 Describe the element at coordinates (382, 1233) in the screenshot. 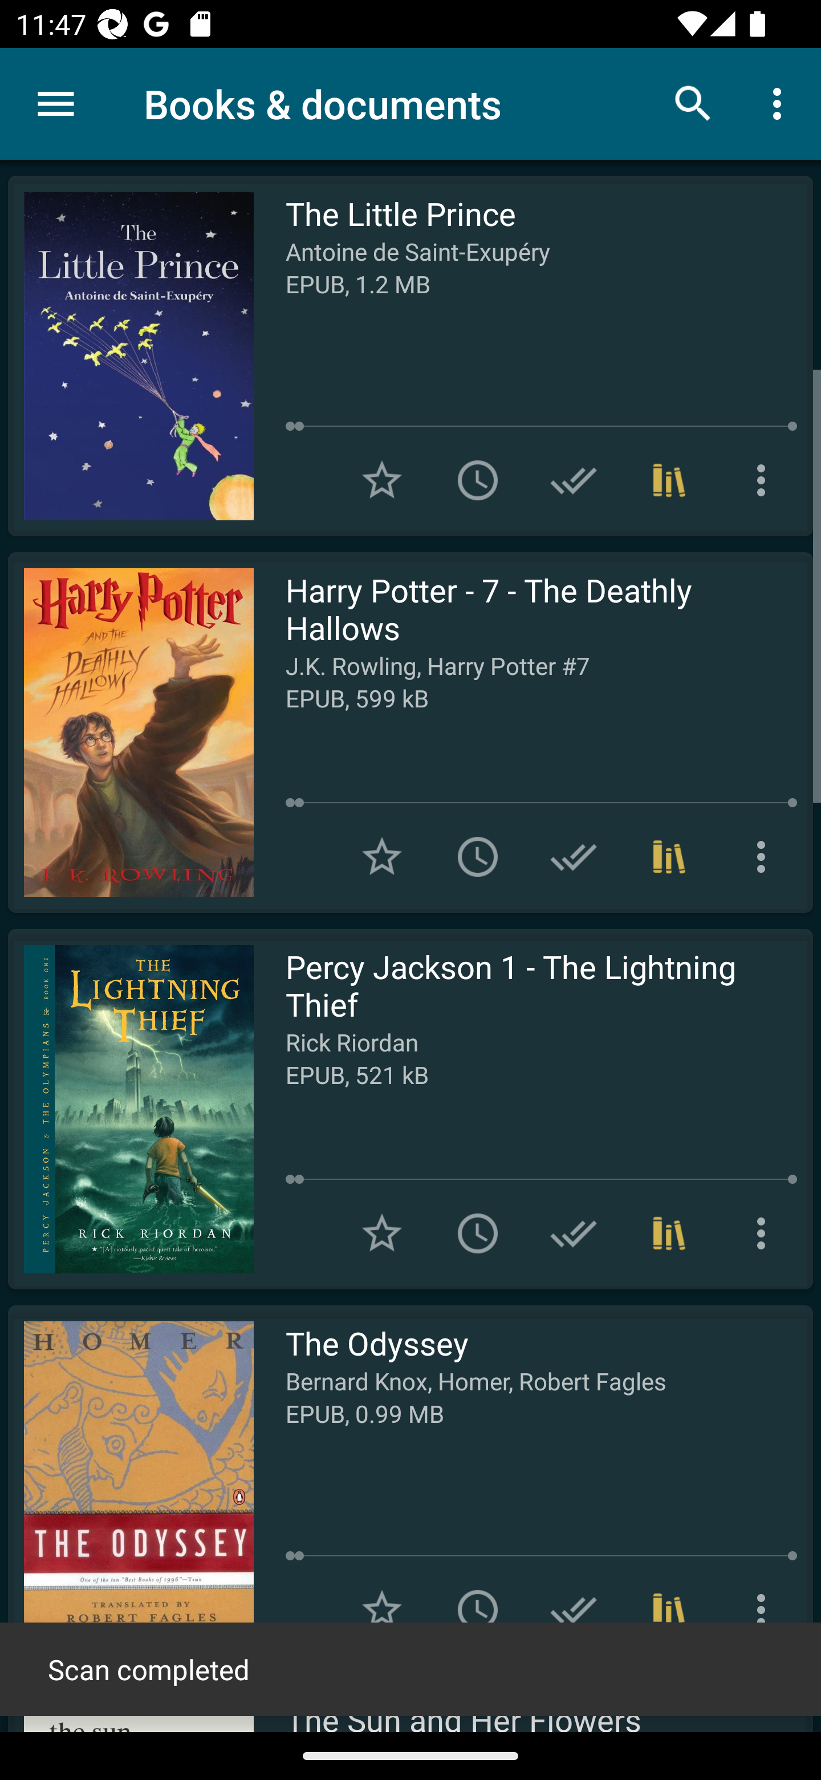

I see `Add to Favorites` at that location.